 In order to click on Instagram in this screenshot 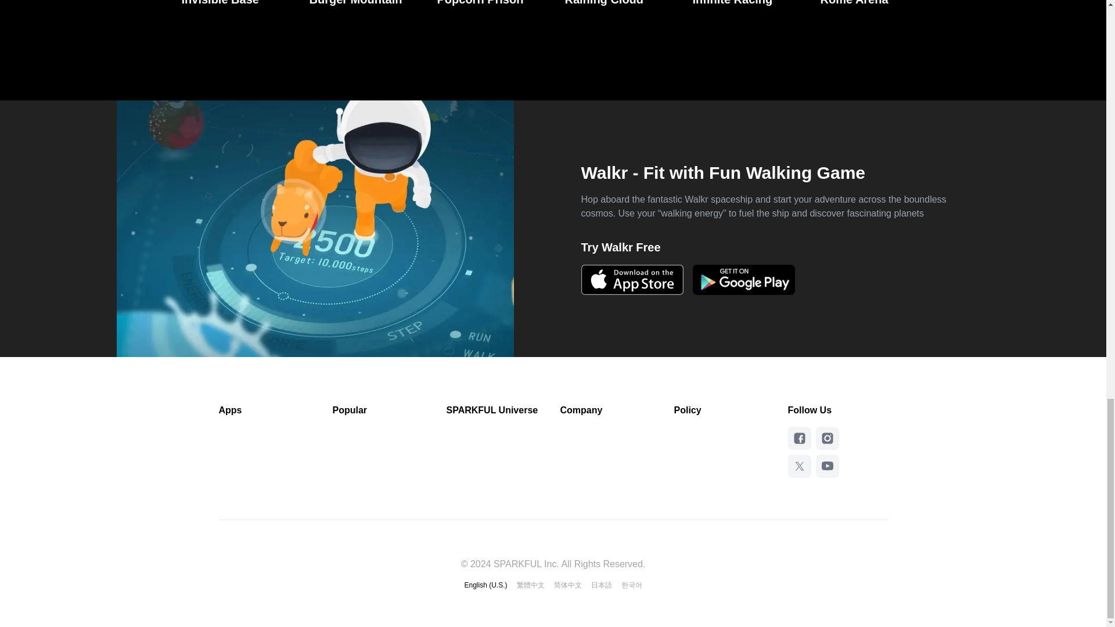, I will do `click(827, 438)`.